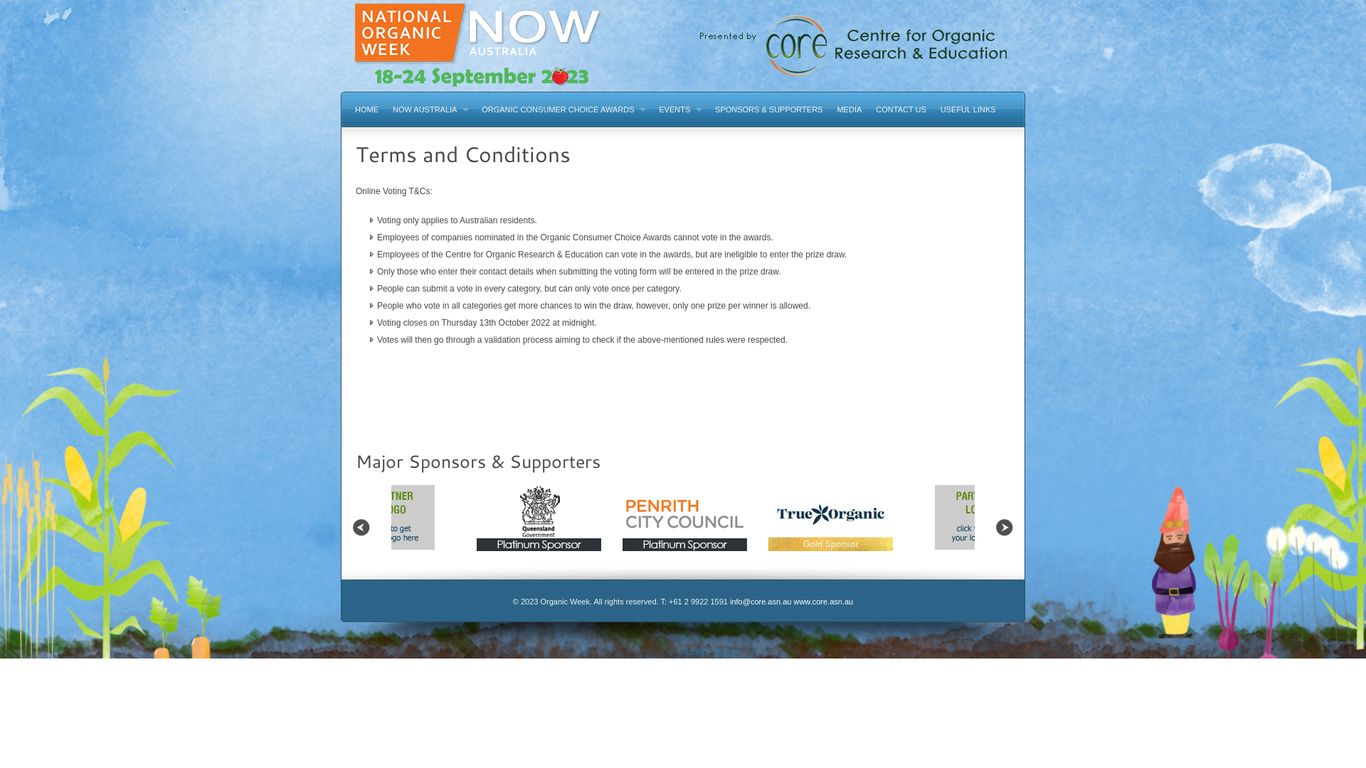 This screenshot has height=768, width=1366. What do you see at coordinates (823, 602) in the screenshot?
I see `www.core.asn.au` at bounding box center [823, 602].